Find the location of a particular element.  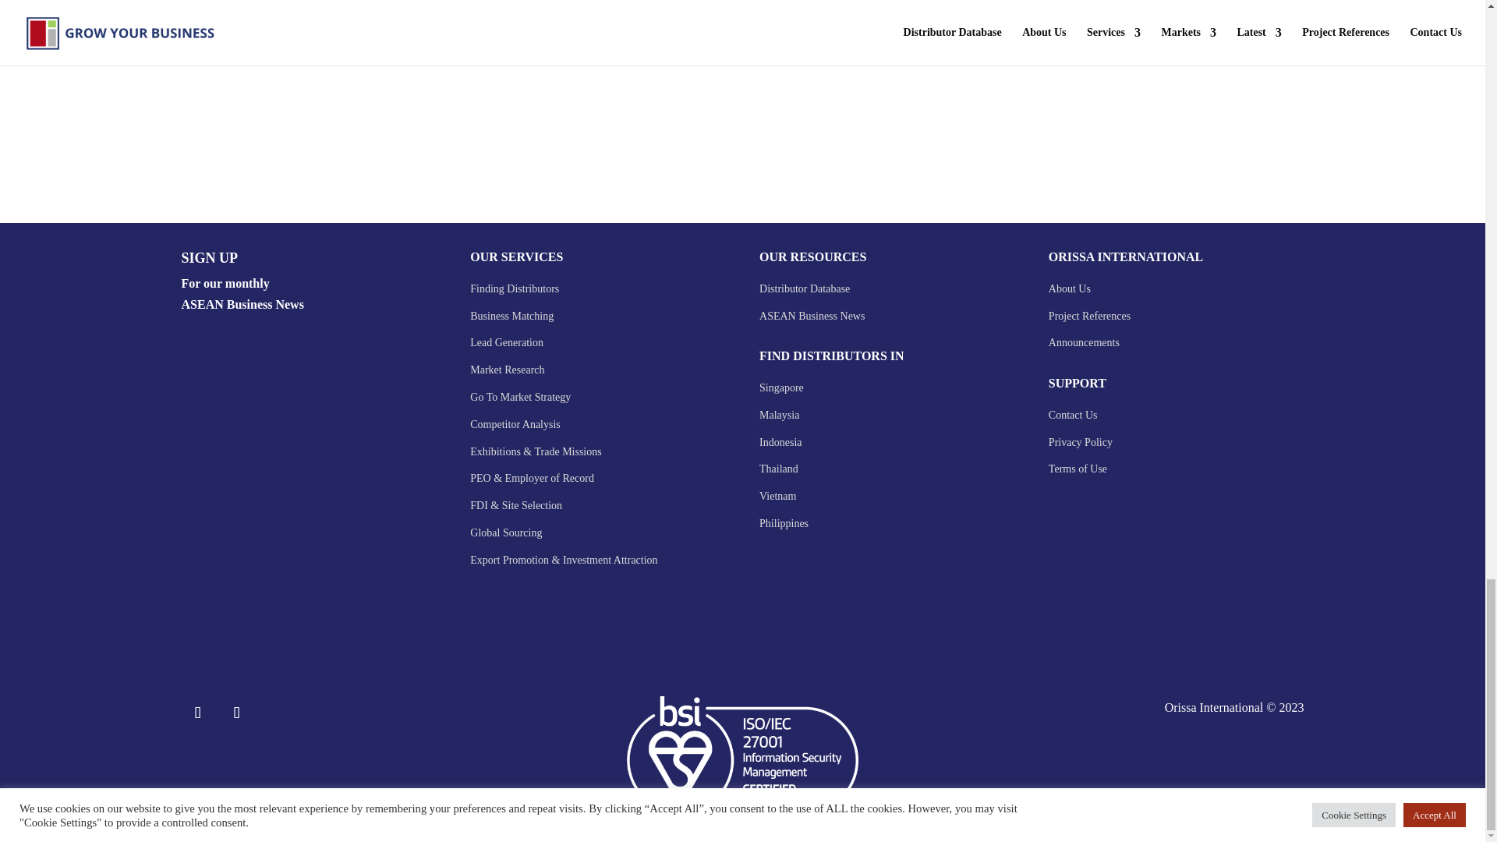

Follow on Facebook is located at coordinates (197, 713).